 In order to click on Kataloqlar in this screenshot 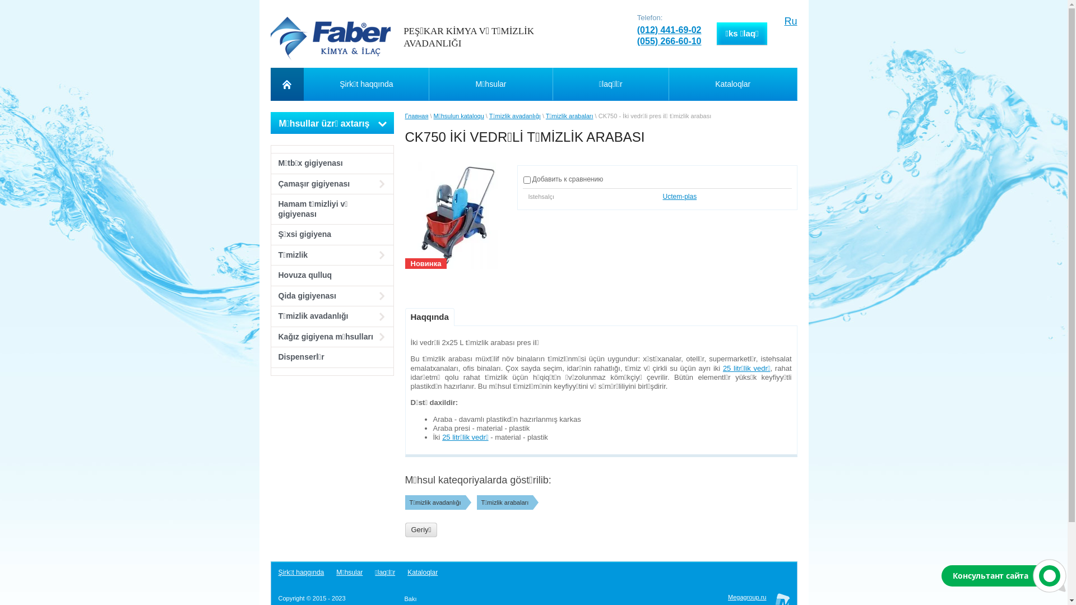, I will do `click(423, 573)`.